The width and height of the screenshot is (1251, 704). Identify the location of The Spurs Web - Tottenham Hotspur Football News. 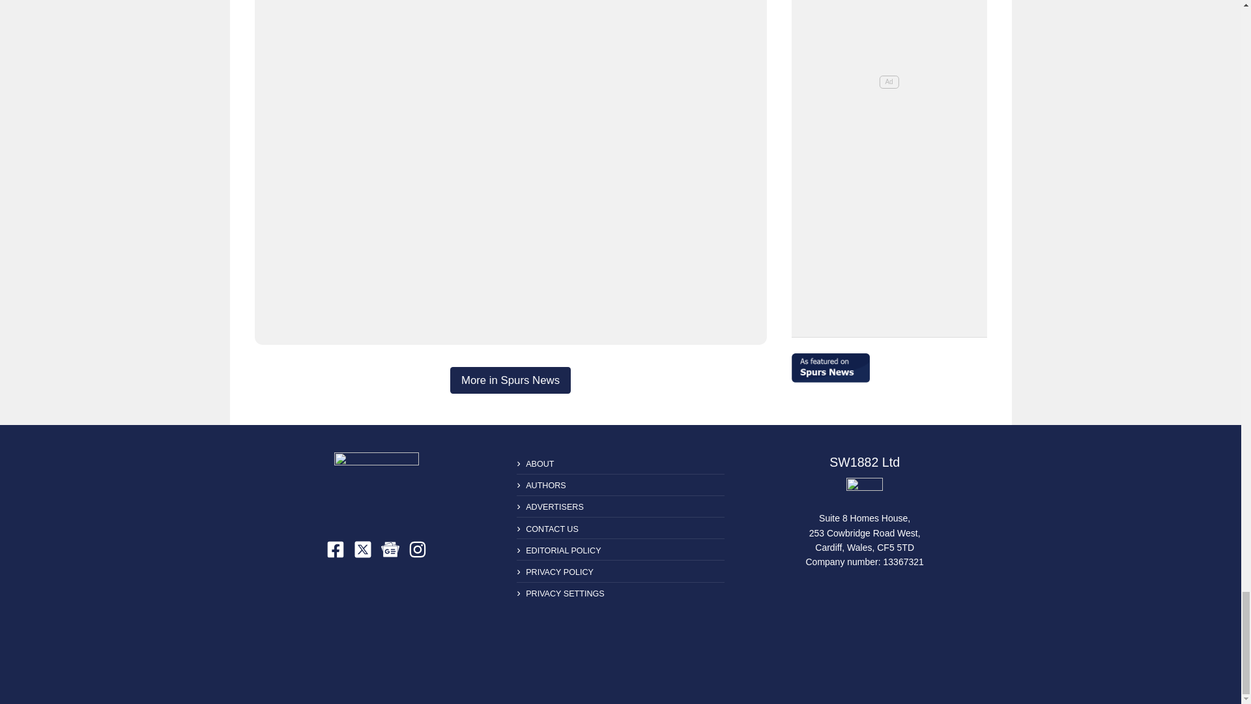
(377, 486).